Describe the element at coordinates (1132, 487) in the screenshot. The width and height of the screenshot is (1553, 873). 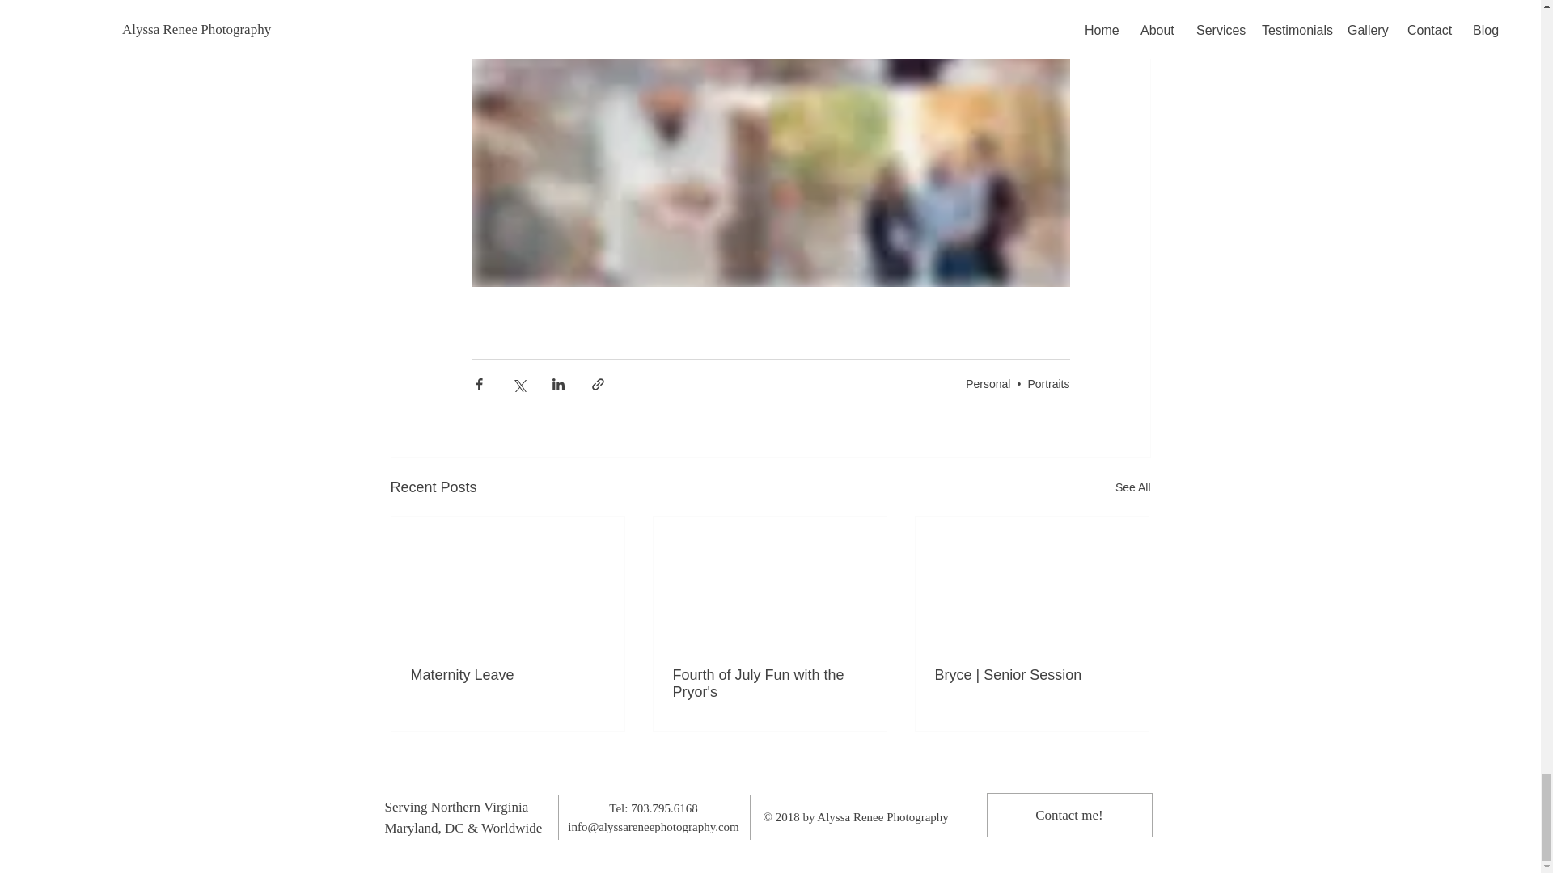
I see `See All` at that location.